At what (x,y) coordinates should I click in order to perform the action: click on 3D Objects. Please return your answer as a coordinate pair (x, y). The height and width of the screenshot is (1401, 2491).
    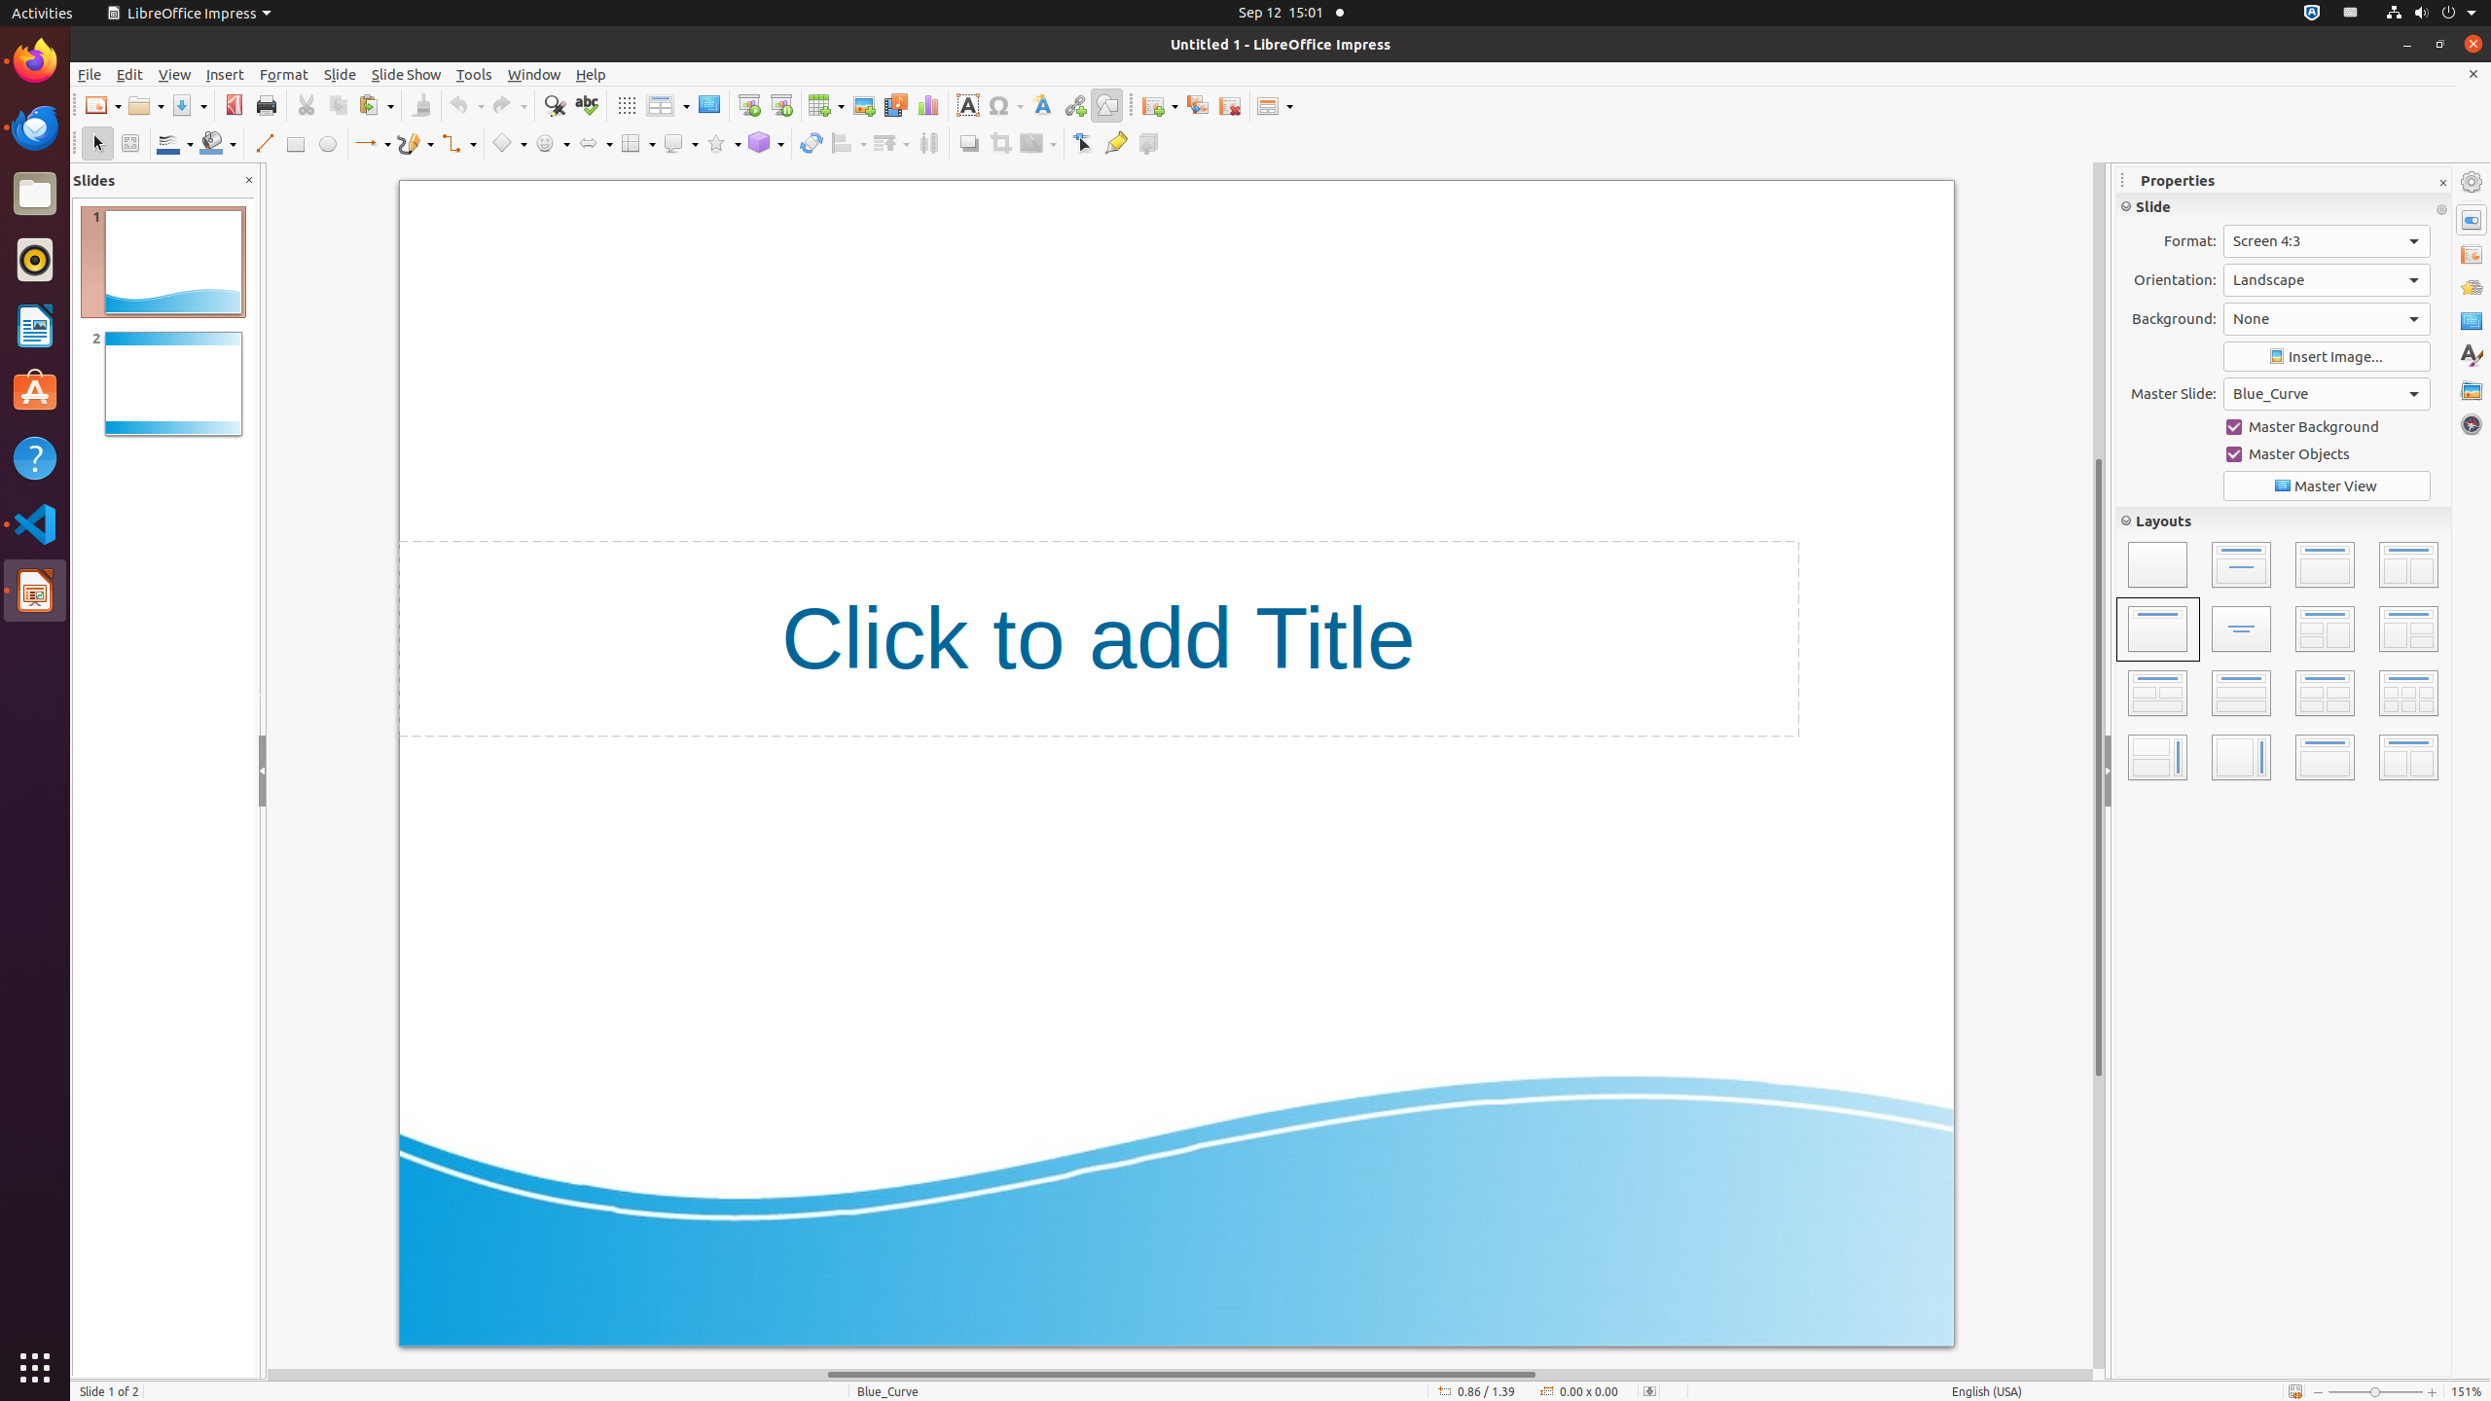
    Looking at the image, I should click on (766, 144).